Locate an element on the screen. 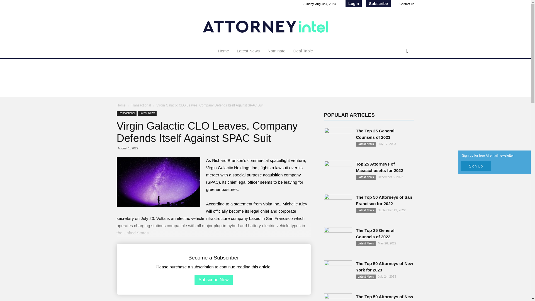 This screenshot has height=301, width=535. Login is located at coordinates (353, 3).